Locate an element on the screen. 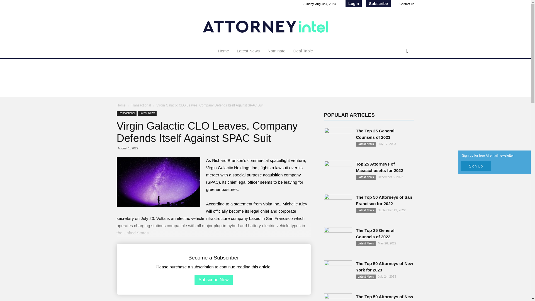 This screenshot has height=301, width=535. Login is located at coordinates (353, 3).